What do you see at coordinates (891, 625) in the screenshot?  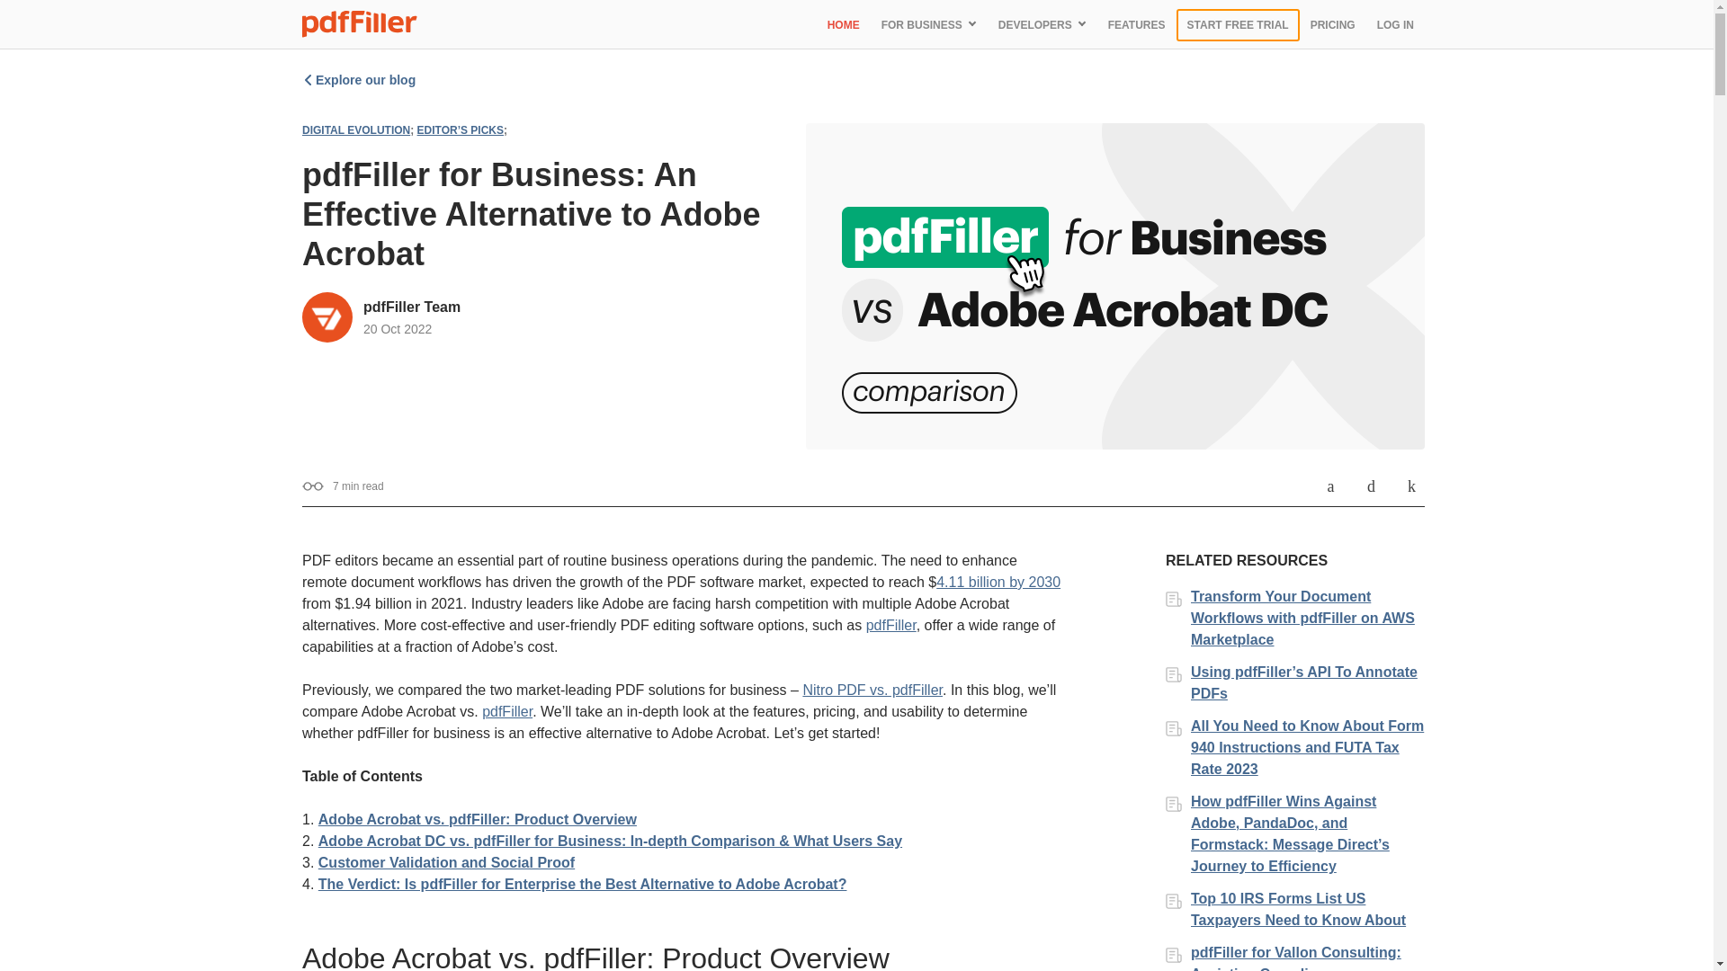 I see `pdfFiller` at bounding box center [891, 625].